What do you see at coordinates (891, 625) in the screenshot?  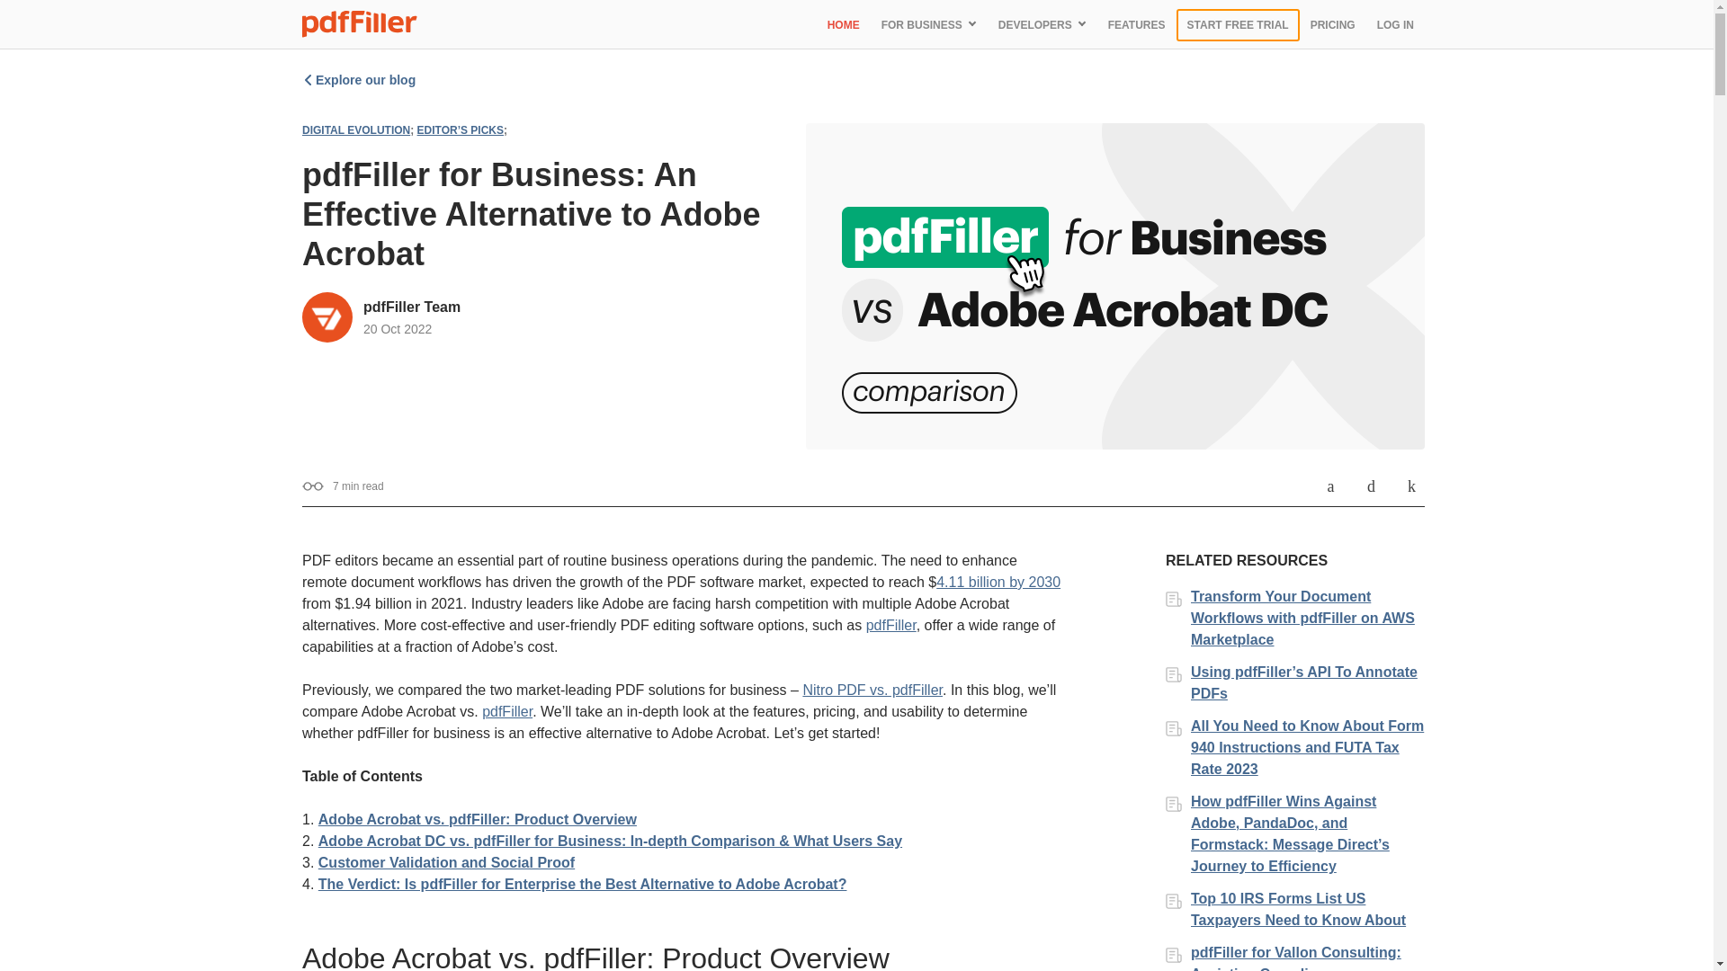 I see `pdfFiller` at bounding box center [891, 625].